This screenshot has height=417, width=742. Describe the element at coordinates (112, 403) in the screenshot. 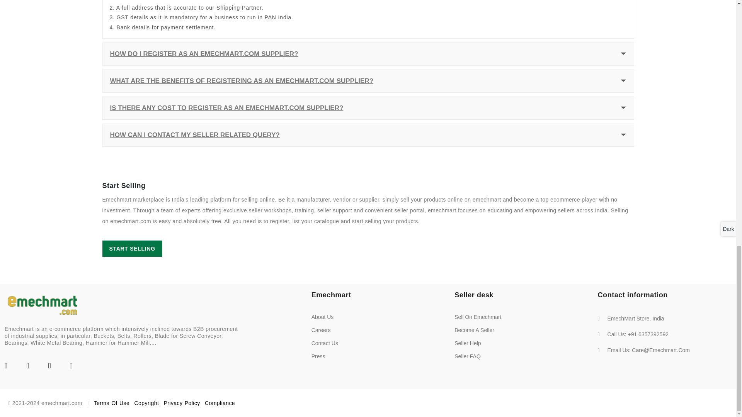

I see `Terms Of Use` at that location.